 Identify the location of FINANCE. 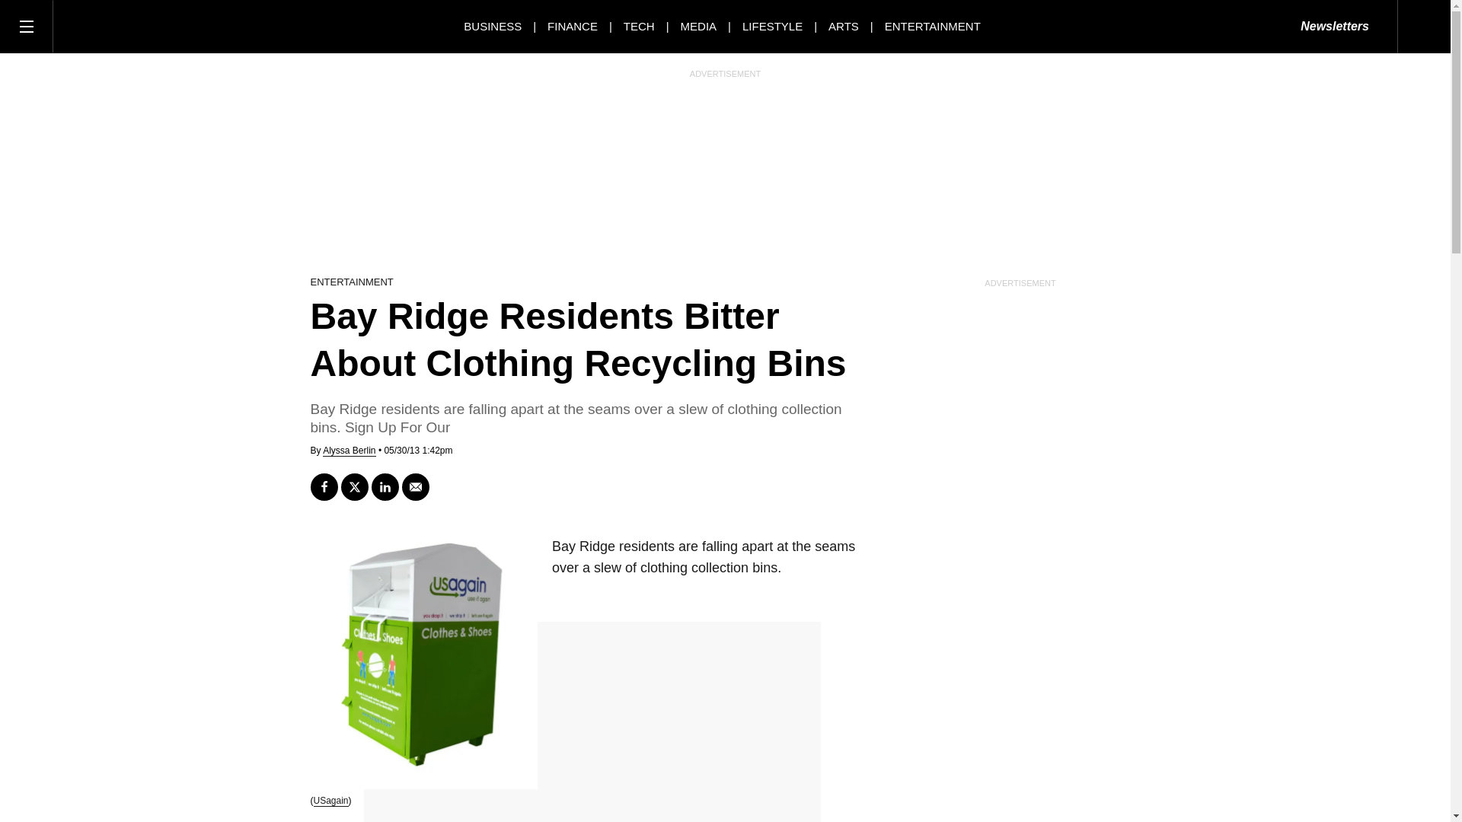
(573, 26).